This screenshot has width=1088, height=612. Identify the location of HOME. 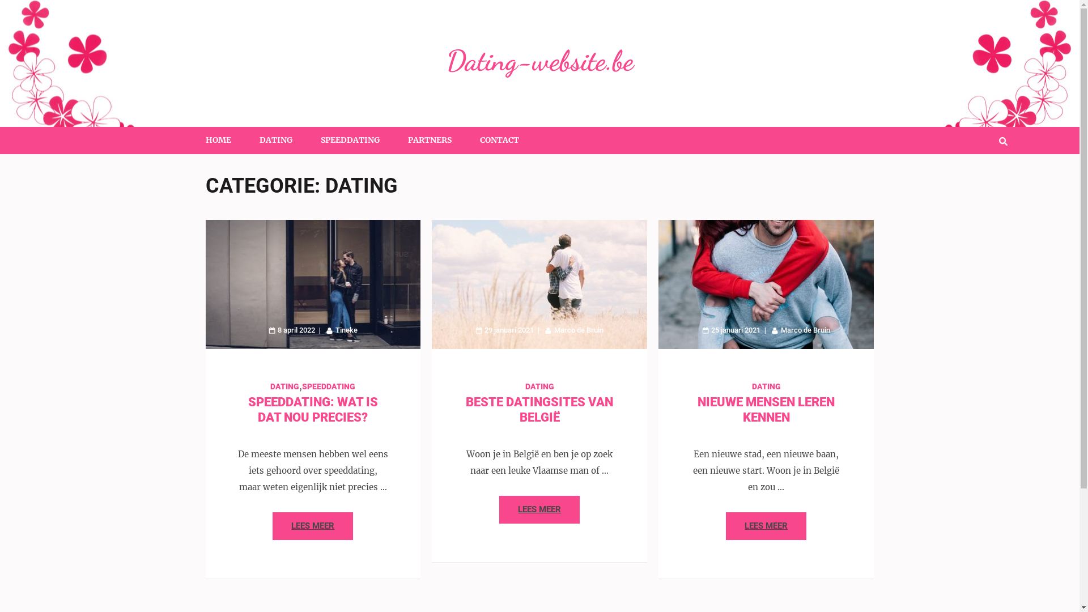
(218, 141).